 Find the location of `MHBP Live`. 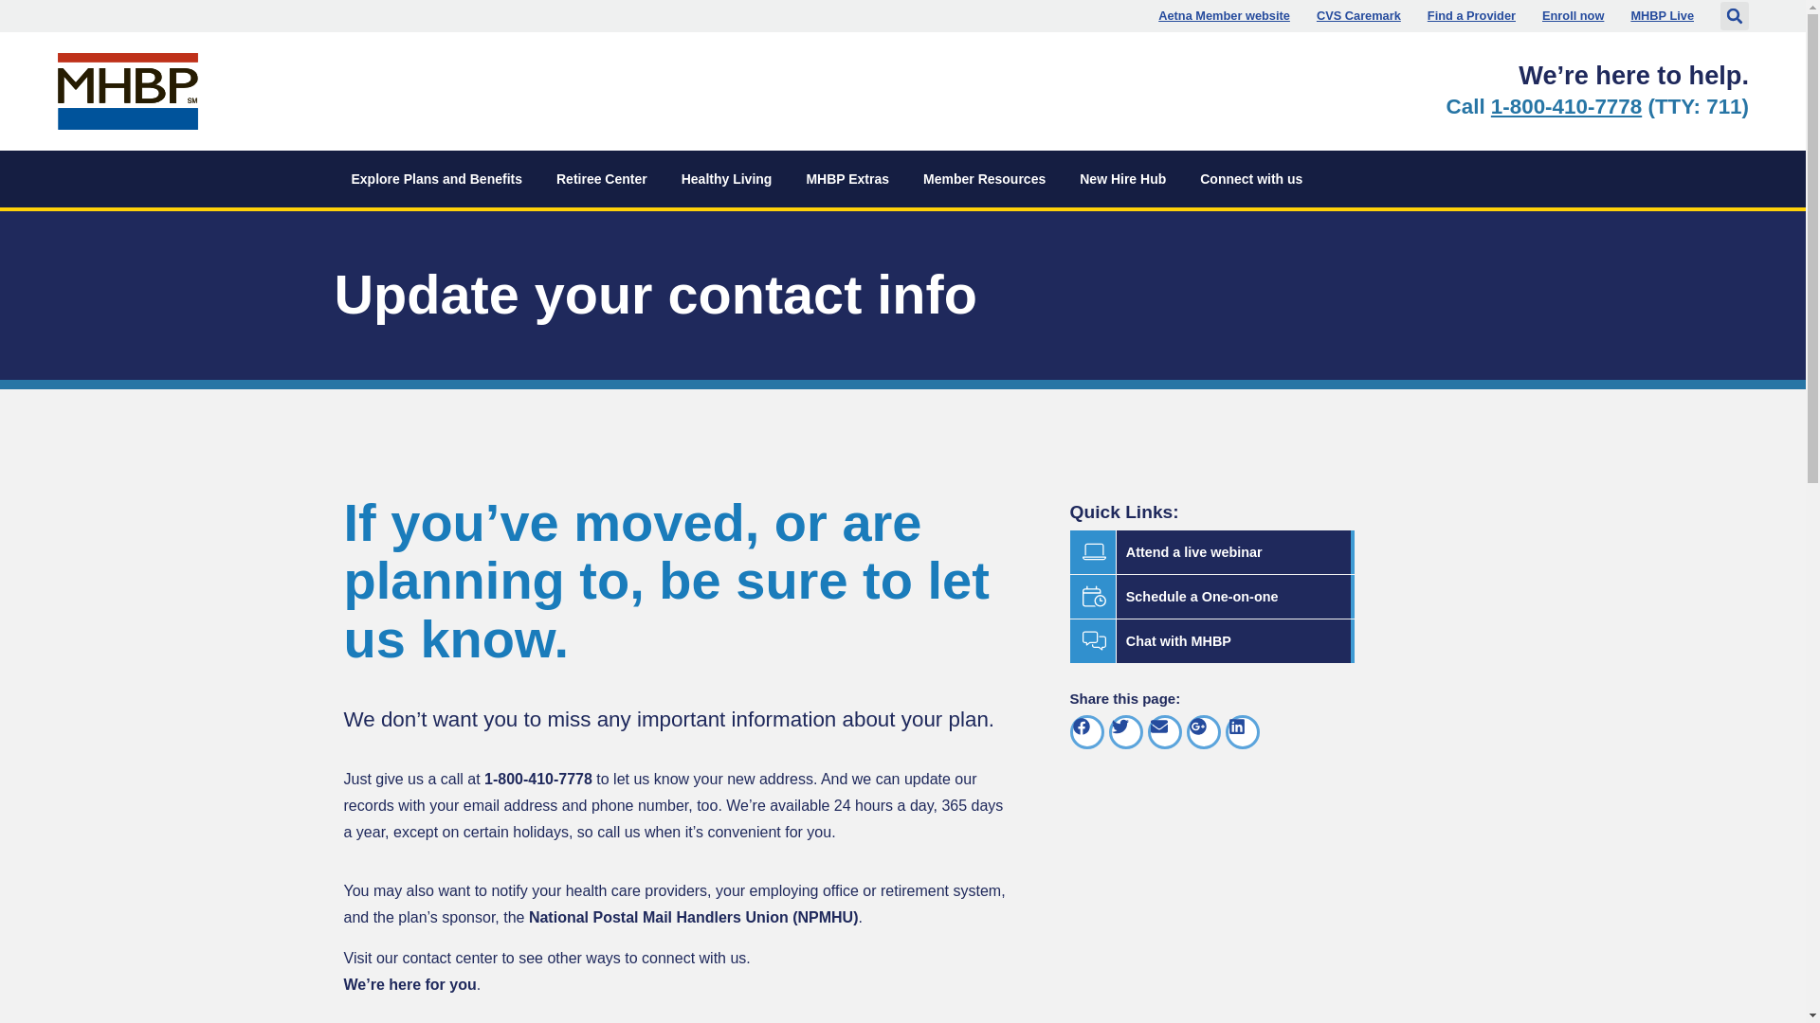

MHBP Live is located at coordinates (1566, 106).